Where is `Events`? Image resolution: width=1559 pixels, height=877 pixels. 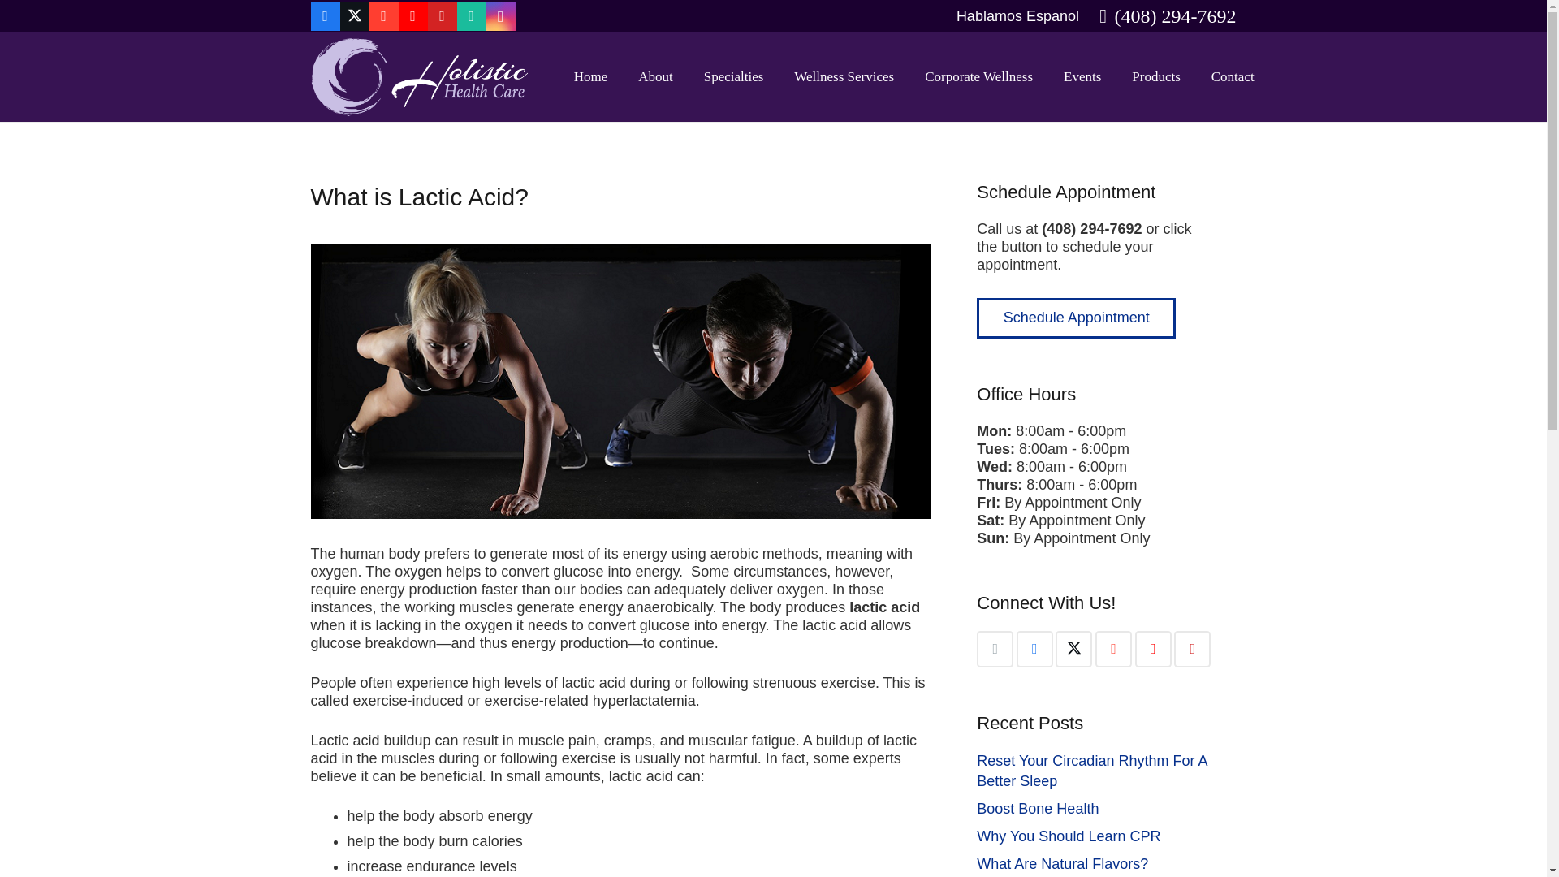 Events is located at coordinates (1082, 76).